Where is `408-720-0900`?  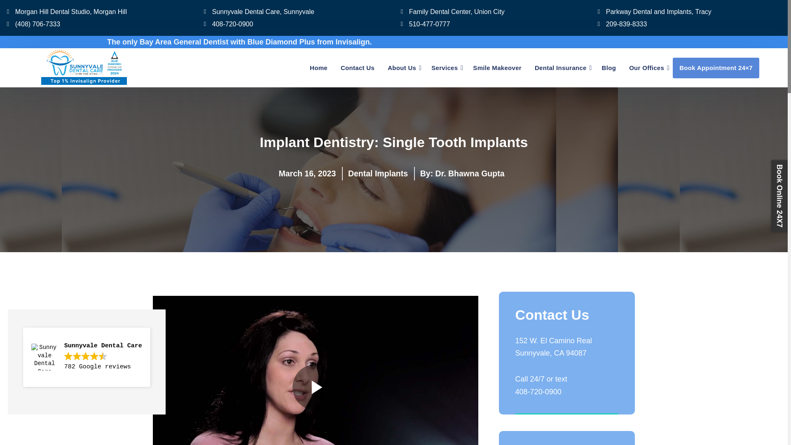 408-720-0900 is located at coordinates (295, 24).